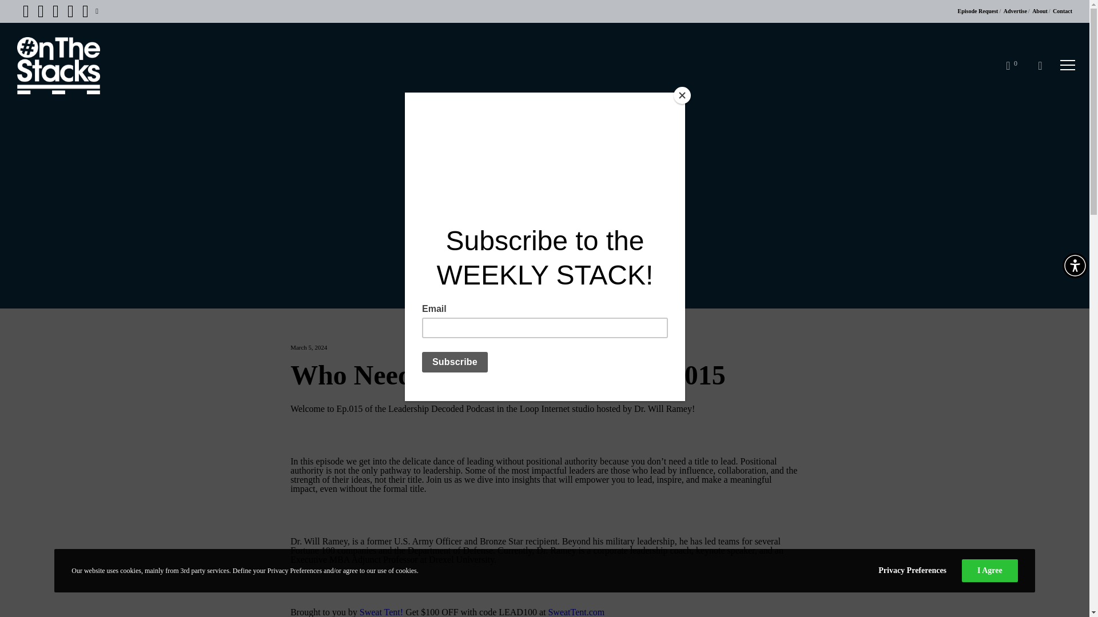 The width and height of the screenshot is (1098, 617). Describe the element at coordinates (381, 612) in the screenshot. I see `Sweat Tent!` at that location.